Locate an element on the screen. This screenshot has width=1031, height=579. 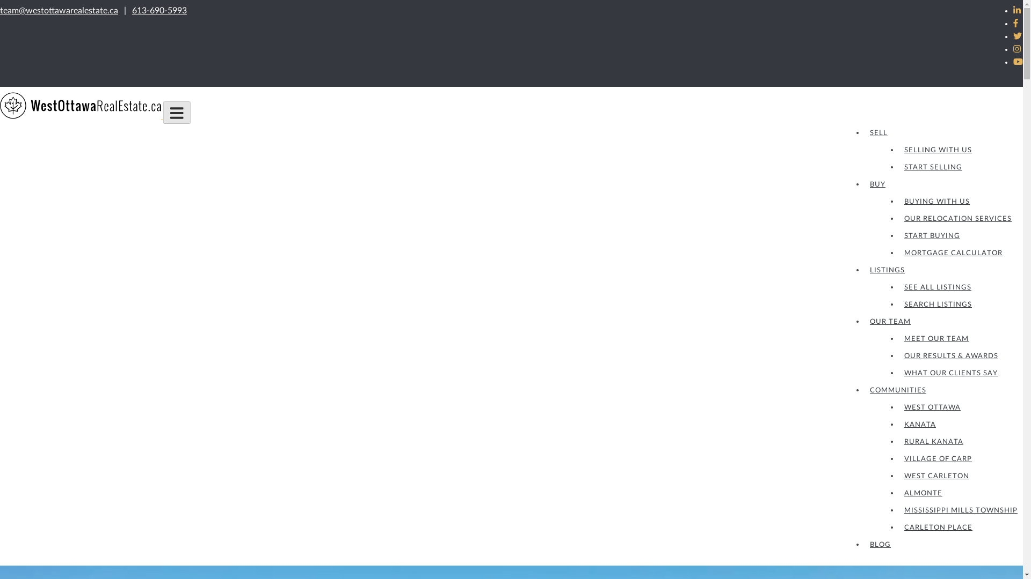
VILLAGE OF CARP is located at coordinates (938, 459).